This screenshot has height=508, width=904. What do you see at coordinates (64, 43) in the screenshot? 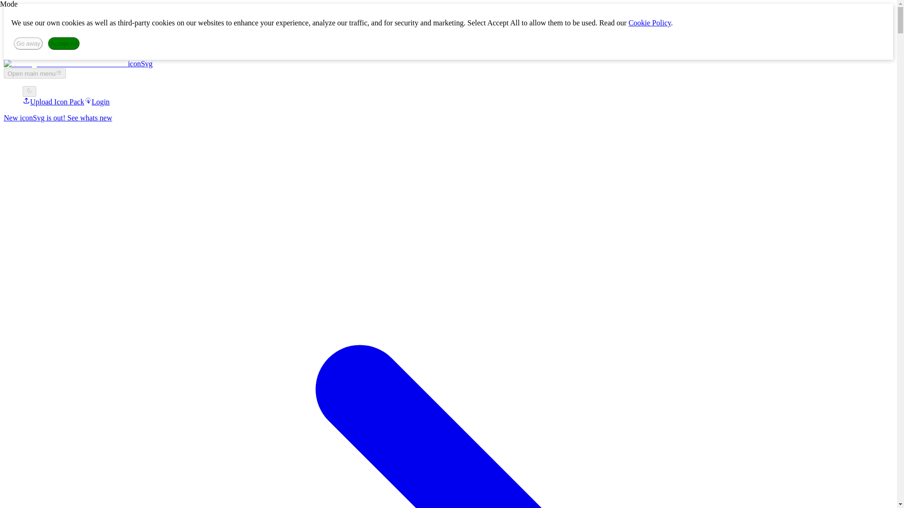
I see `Accept All` at bounding box center [64, 43].